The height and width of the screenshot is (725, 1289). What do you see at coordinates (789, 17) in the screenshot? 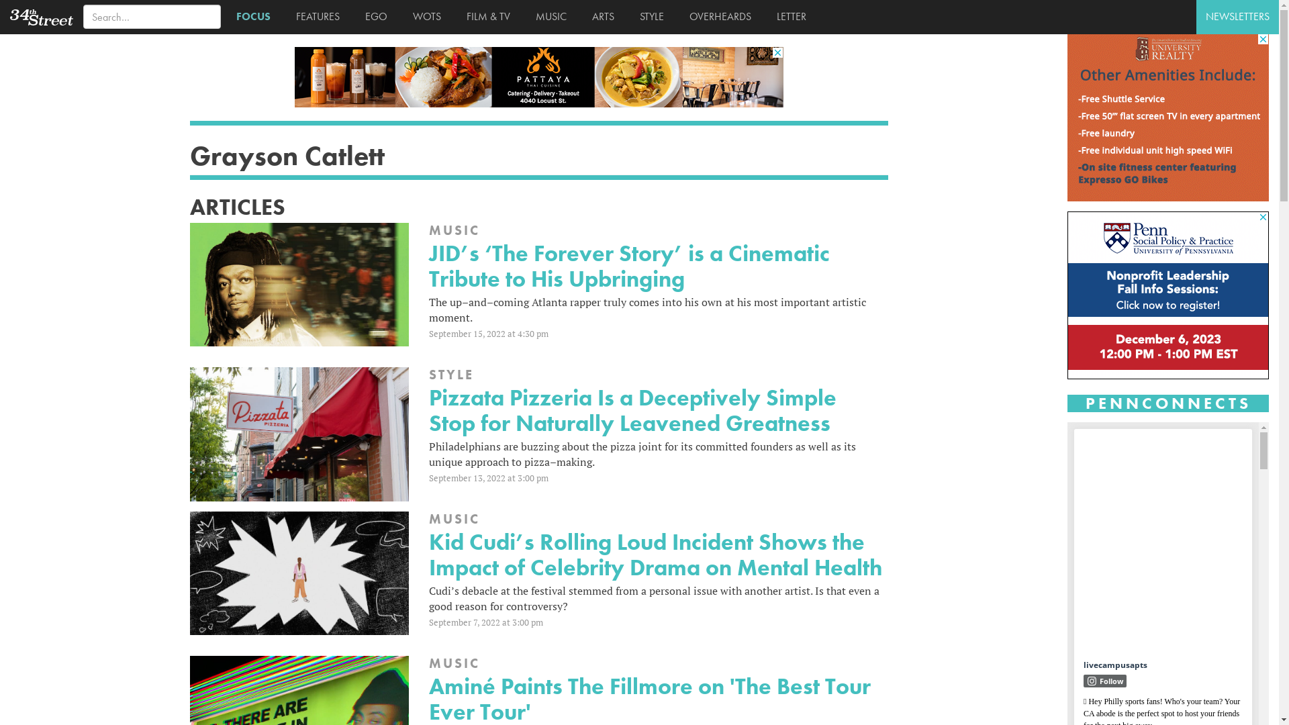
I see `  LETTER` at bounding box center [789, 17].